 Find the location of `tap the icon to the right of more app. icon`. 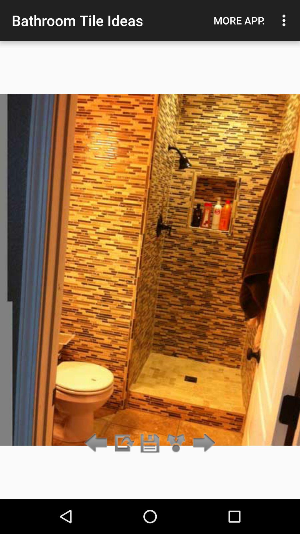

tap the icon to the right of more app. icon is located at coordinates (286, 20).